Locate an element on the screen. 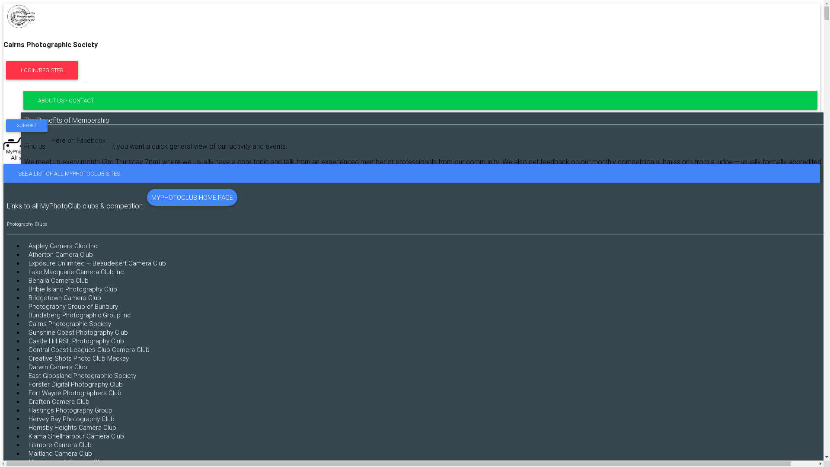  Central Coast Leagues Club Camera Club is located at coordinates (89, 349).